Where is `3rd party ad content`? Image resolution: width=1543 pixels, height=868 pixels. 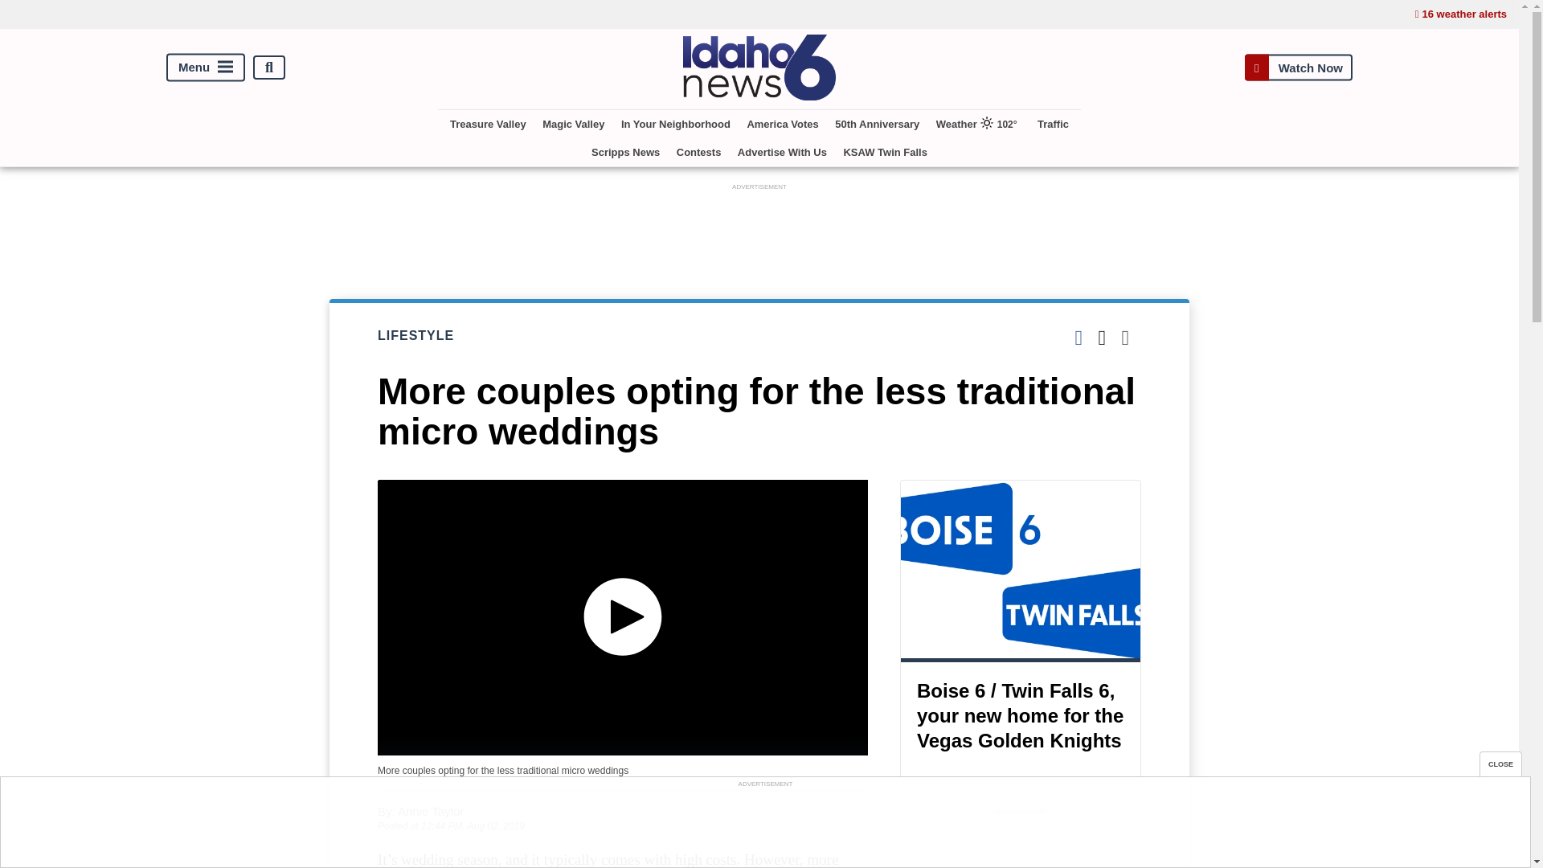
3rd party ad content is located at coordinates (1021, 844).